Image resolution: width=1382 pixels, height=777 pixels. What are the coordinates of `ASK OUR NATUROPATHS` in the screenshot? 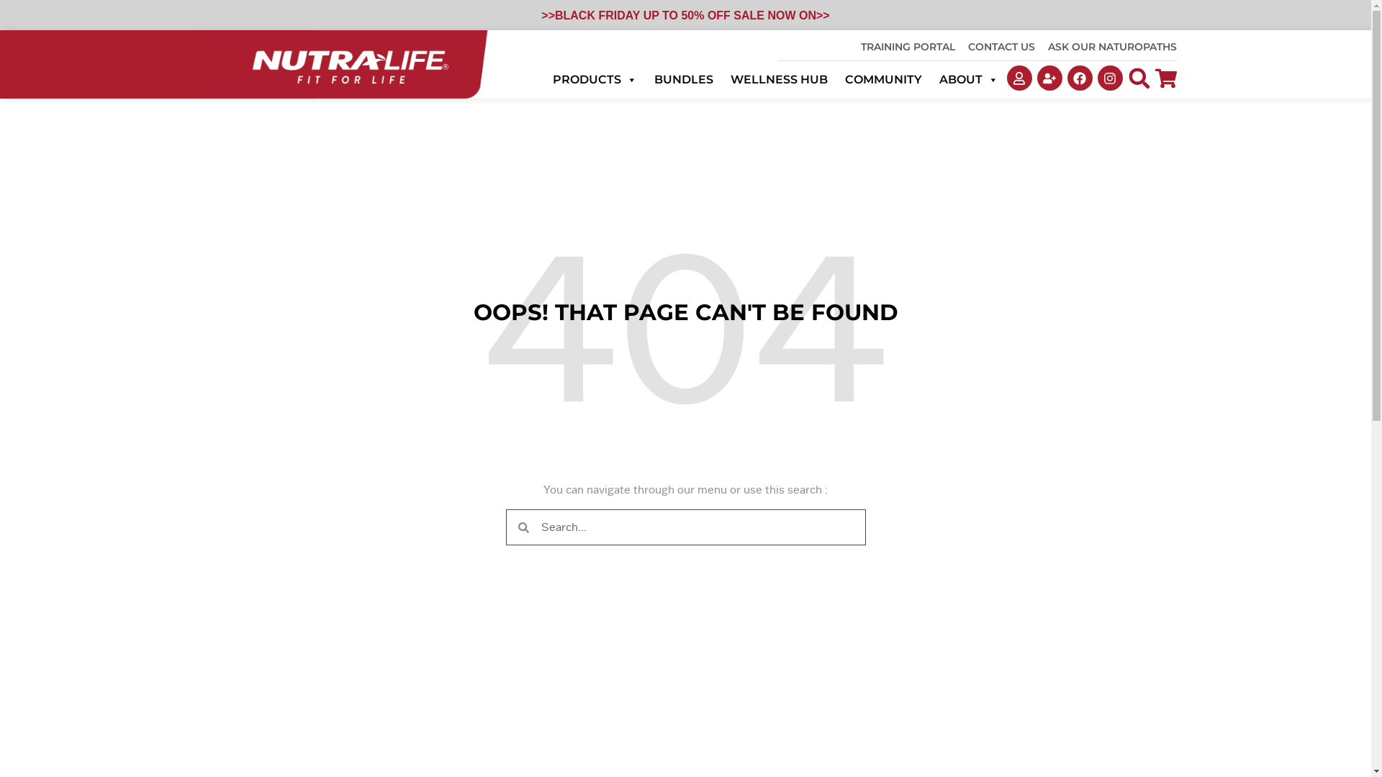 It's located at (1113, 47).